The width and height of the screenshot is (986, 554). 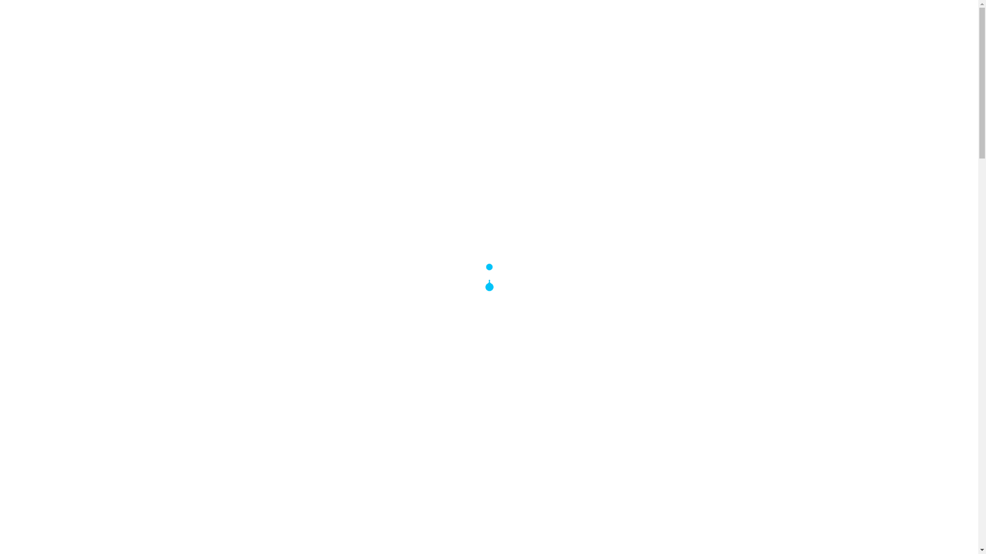 I want to click on RETAIL, so click(x=463, y=78).